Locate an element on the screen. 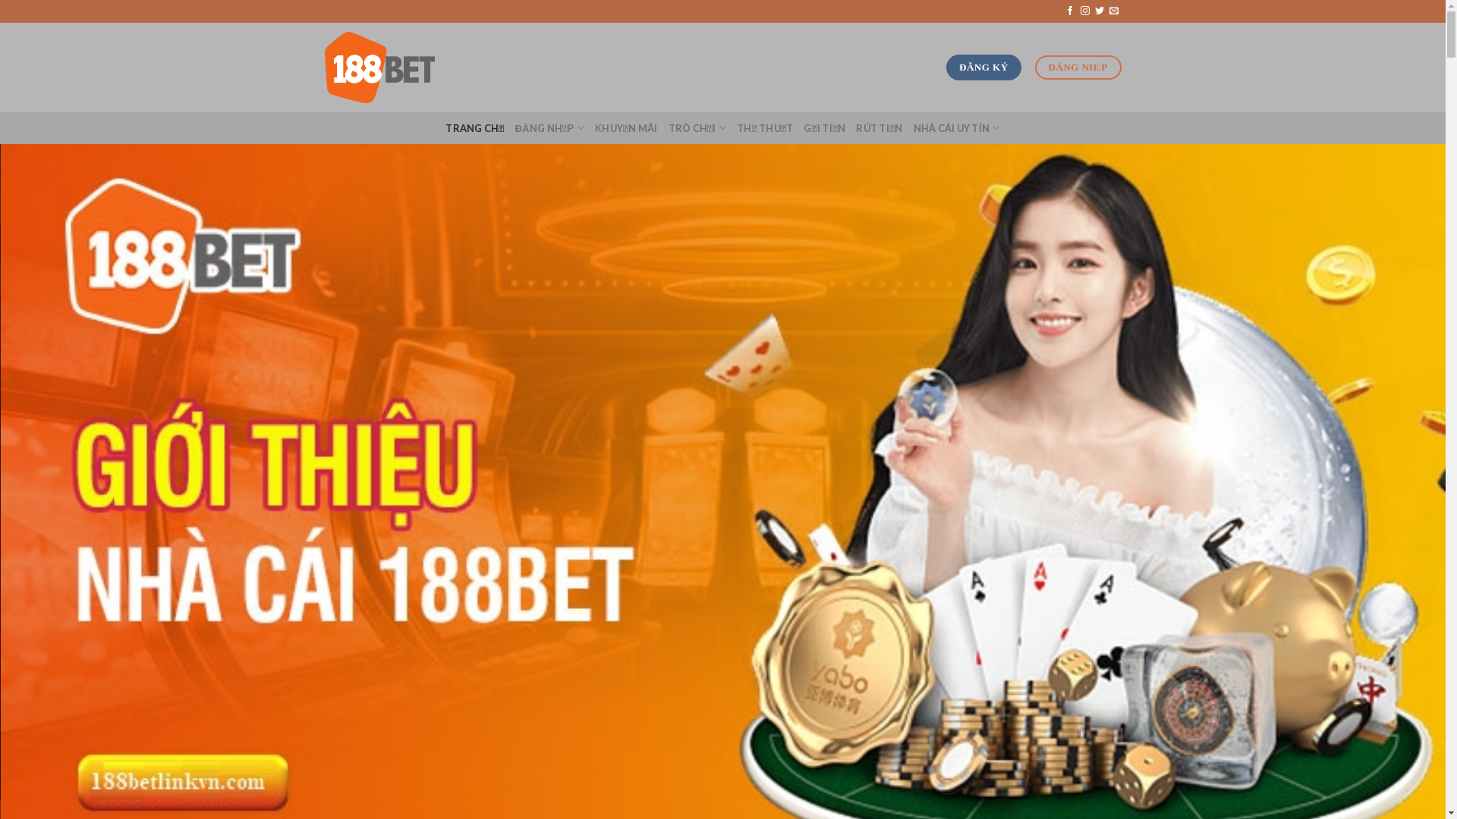  Follow on Facebook is located at coordinates (1070, 11).